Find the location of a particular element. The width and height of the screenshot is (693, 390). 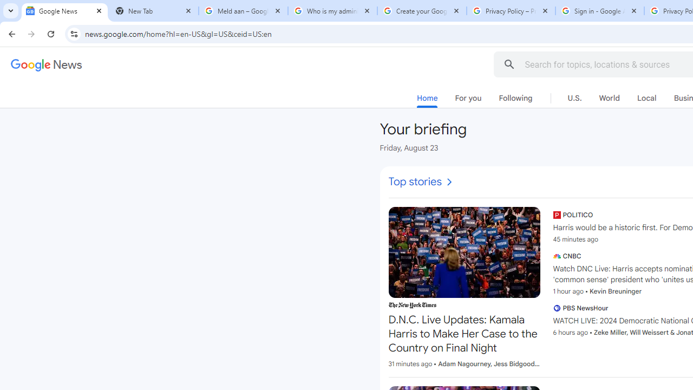

New Tab is located at coordinates (154, 11).